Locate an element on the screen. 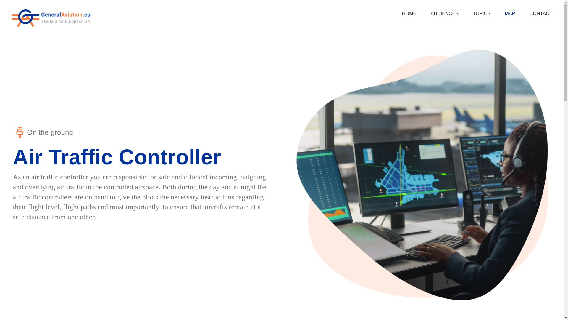  HOME is located at coordinates (409, 13).